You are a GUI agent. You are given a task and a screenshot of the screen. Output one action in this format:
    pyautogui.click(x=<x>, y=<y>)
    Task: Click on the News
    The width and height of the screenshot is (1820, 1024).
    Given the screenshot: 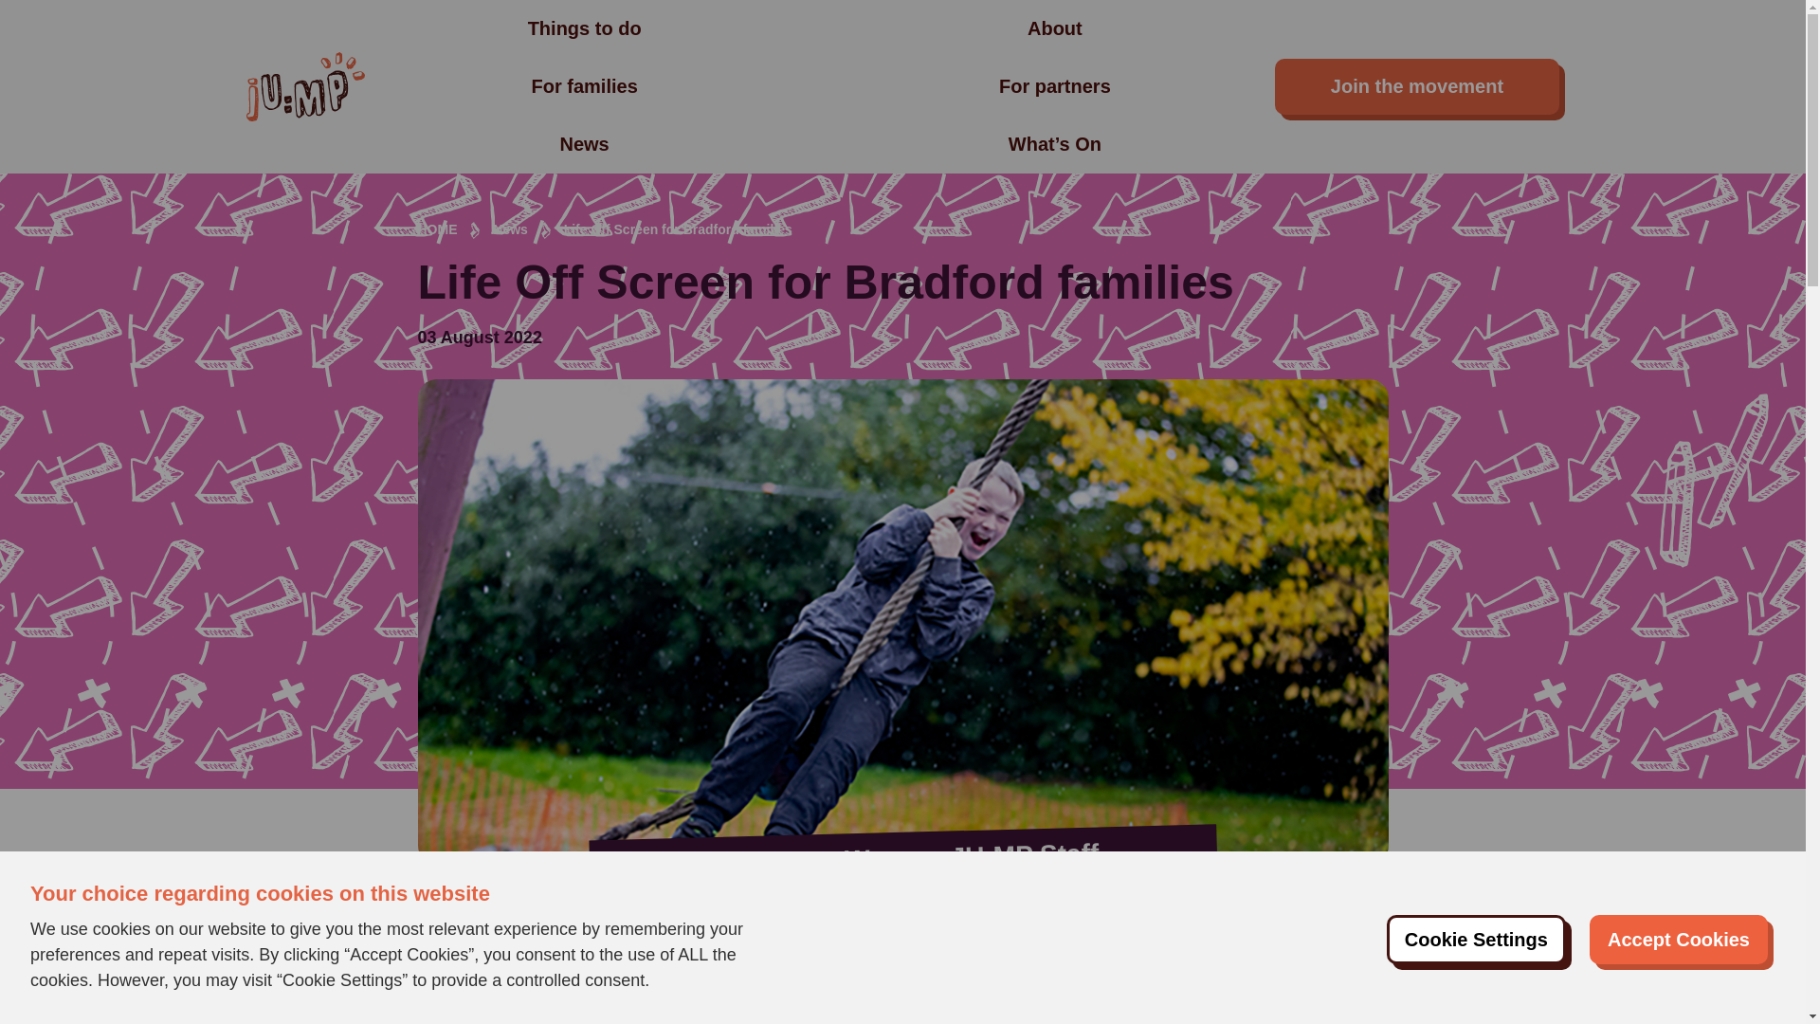 What is the action you would take?
    pyautogui.click(x=510, y=229)
    